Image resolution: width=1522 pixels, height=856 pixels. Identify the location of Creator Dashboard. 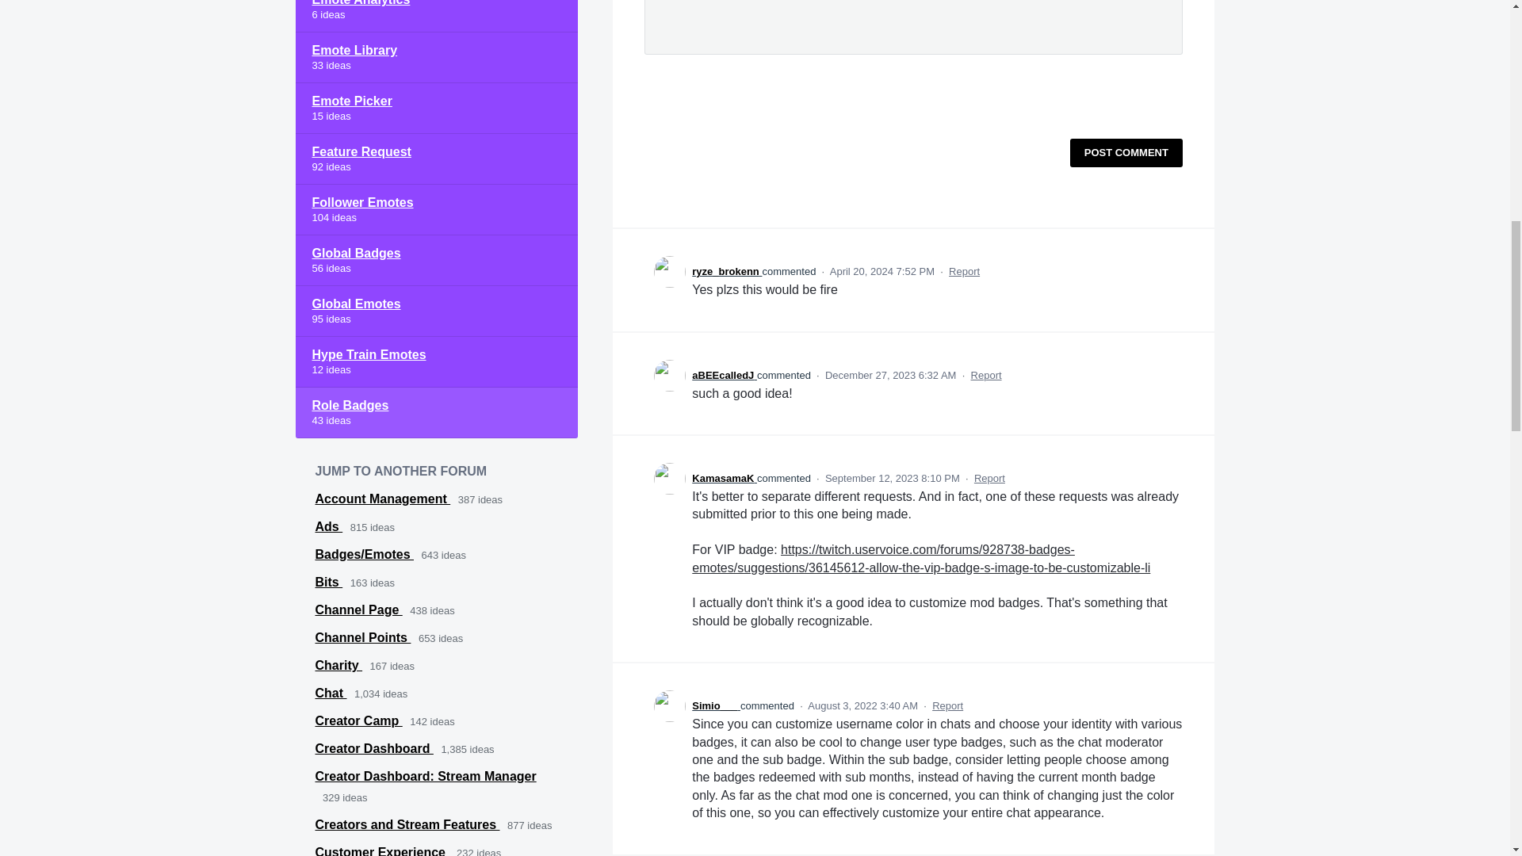
(374, 748).